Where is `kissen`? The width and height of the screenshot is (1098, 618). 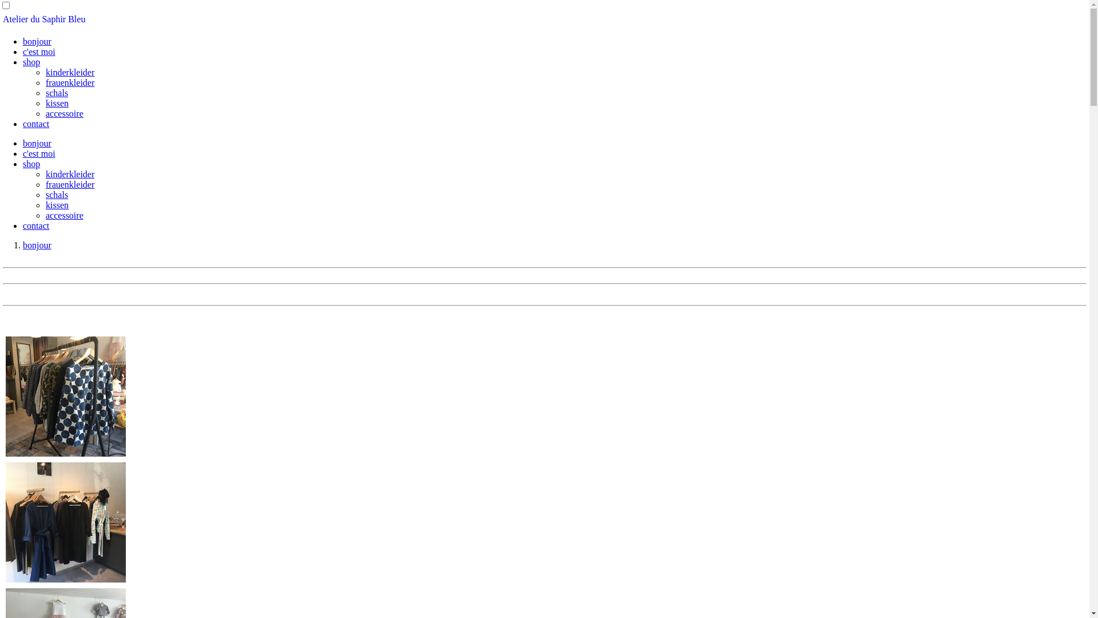 kissen is located at coordinates (57, 205).